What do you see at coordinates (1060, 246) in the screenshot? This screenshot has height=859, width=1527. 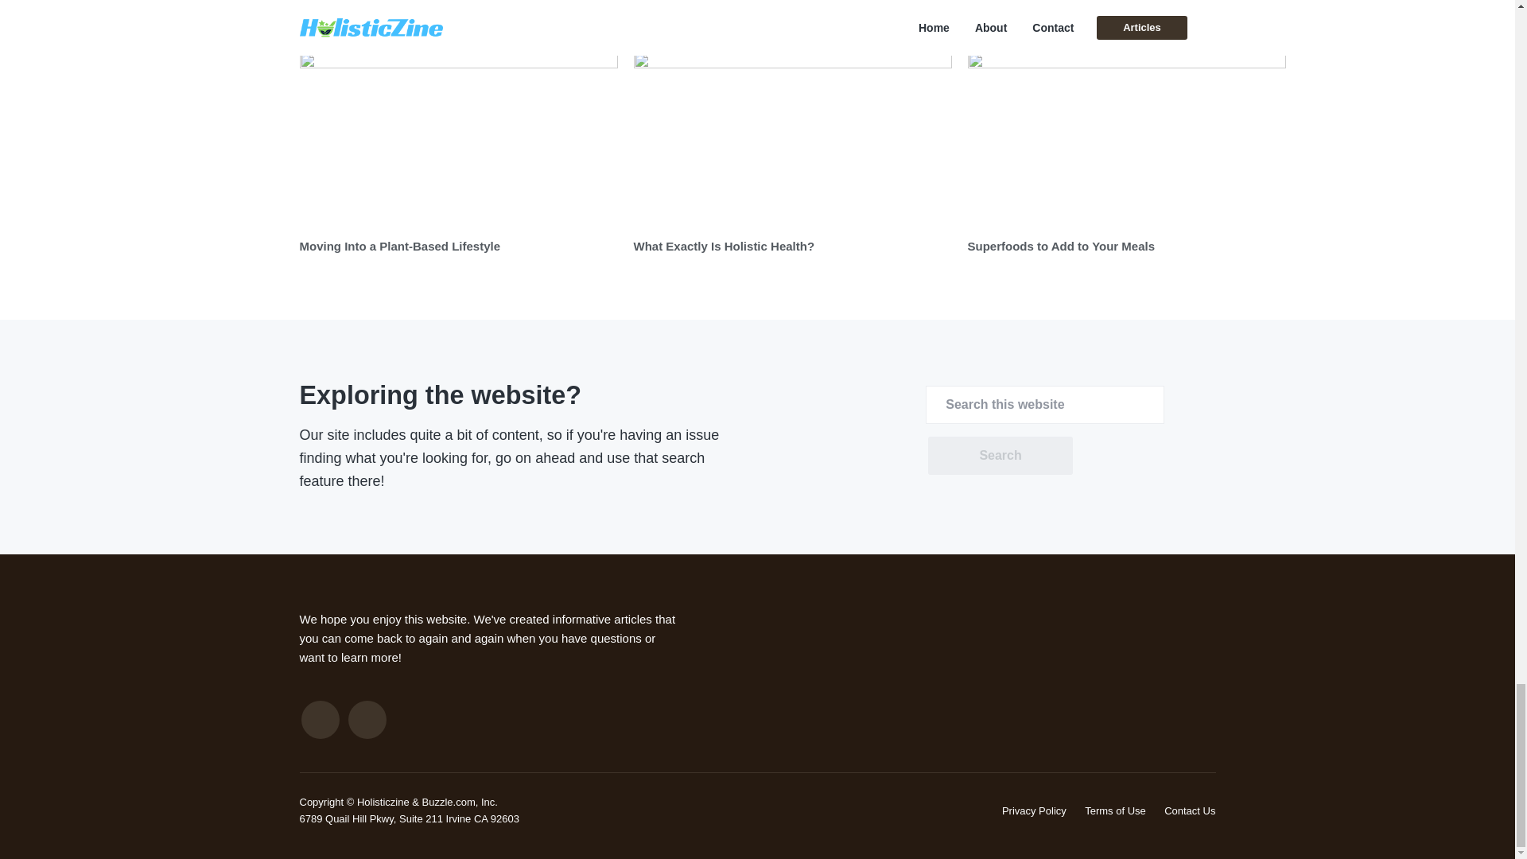 I see `Superfoods to Add to Your Meals` at bounding box center [1060, 246].